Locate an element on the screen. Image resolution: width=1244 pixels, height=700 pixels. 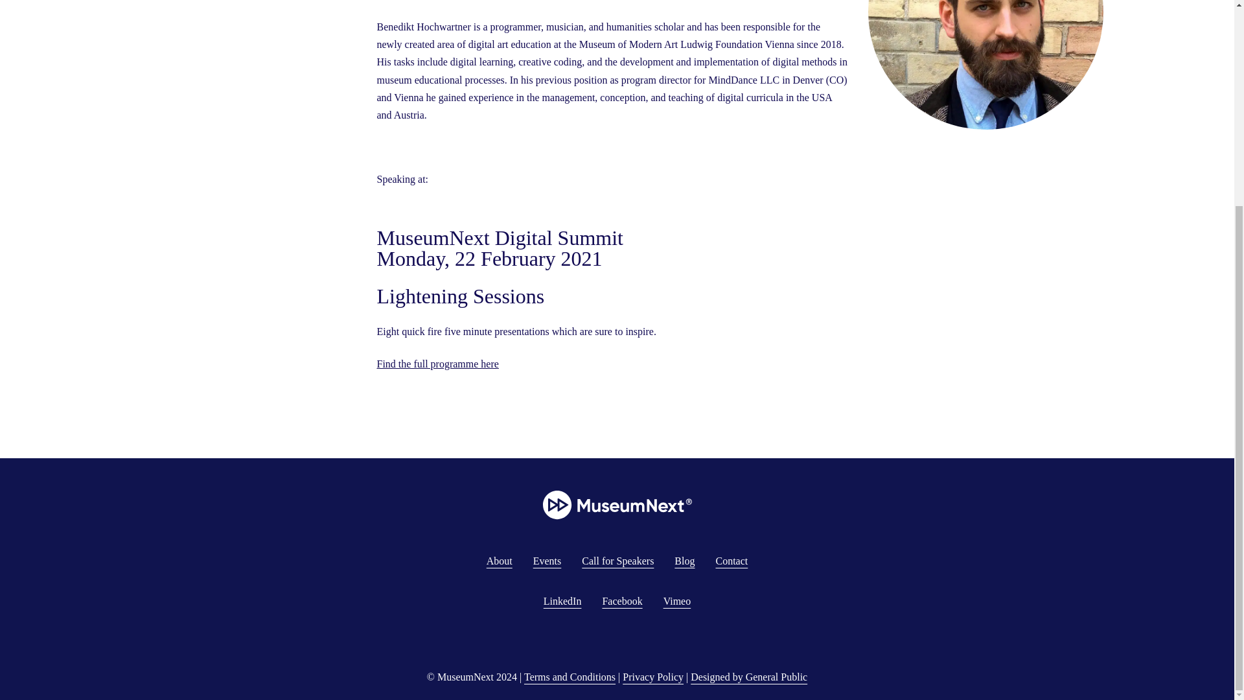
LinkedIn is located at coordinates (562, 601).